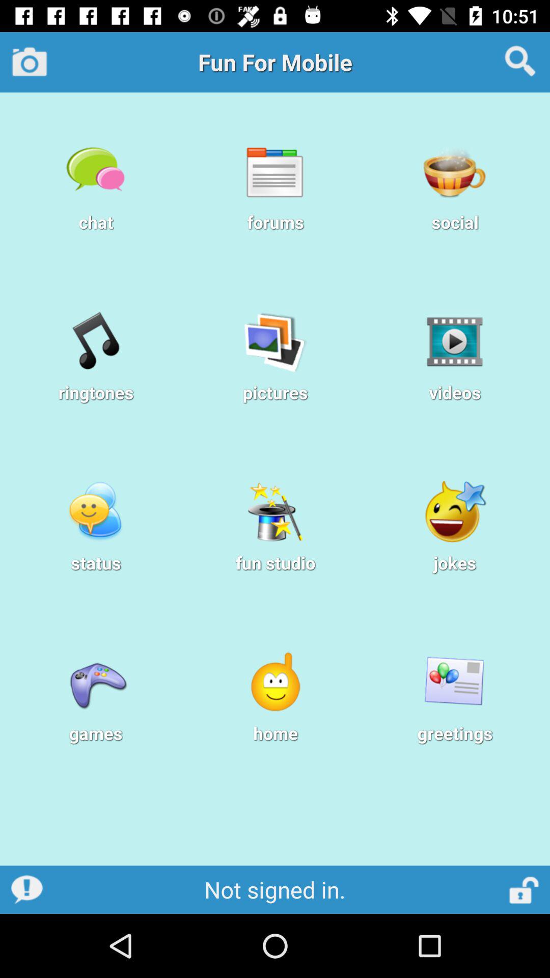 This screenshot has width=550, height=978. Describe the element at coordinates (275, 171) in the screenshot. I see `go to top of forums` at that location.